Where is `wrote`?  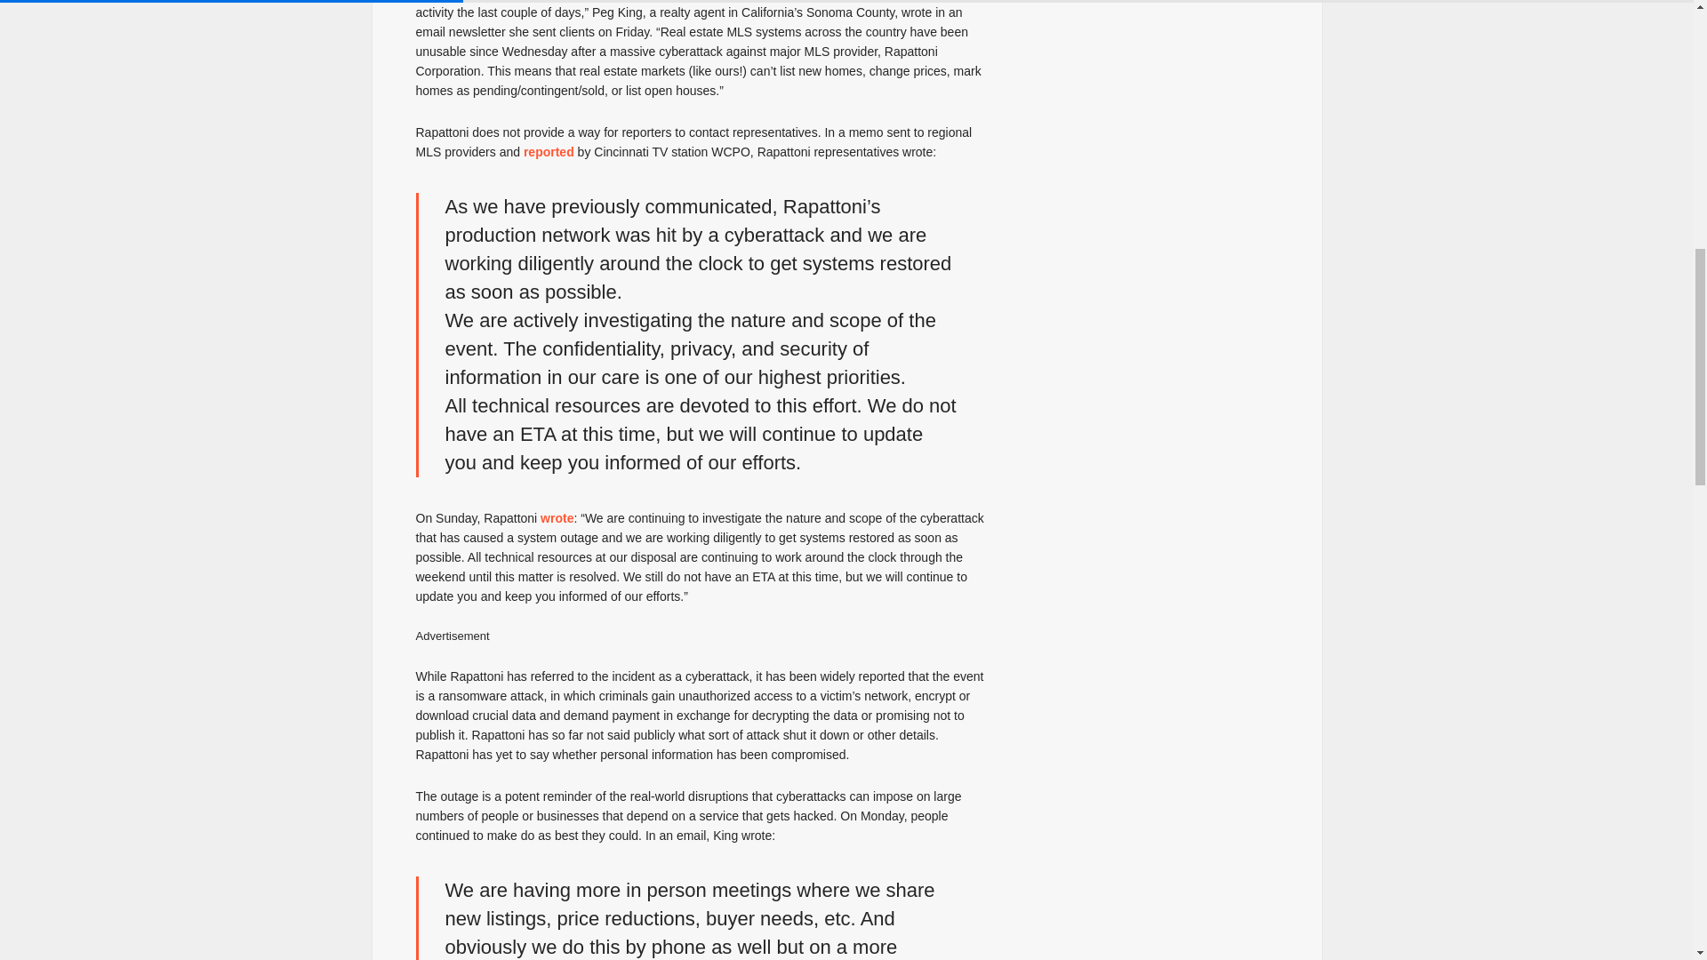
wrote is located at coordinates (557, 517).